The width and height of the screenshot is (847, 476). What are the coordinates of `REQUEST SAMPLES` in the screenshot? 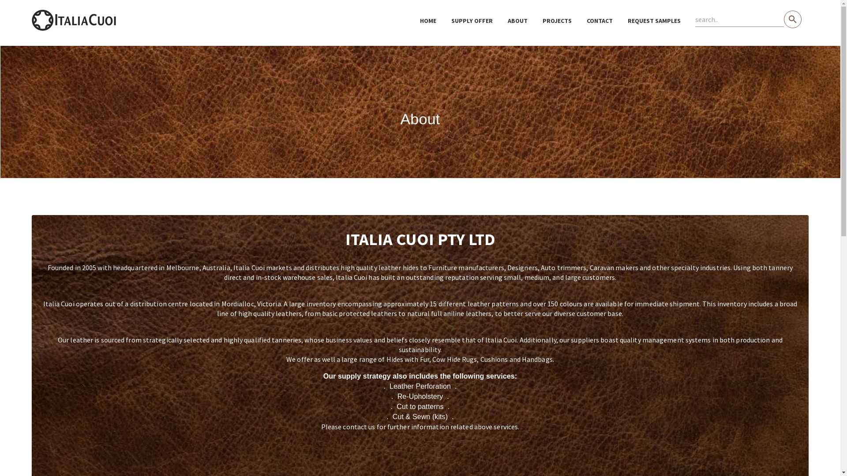 It's located at (654, 21).